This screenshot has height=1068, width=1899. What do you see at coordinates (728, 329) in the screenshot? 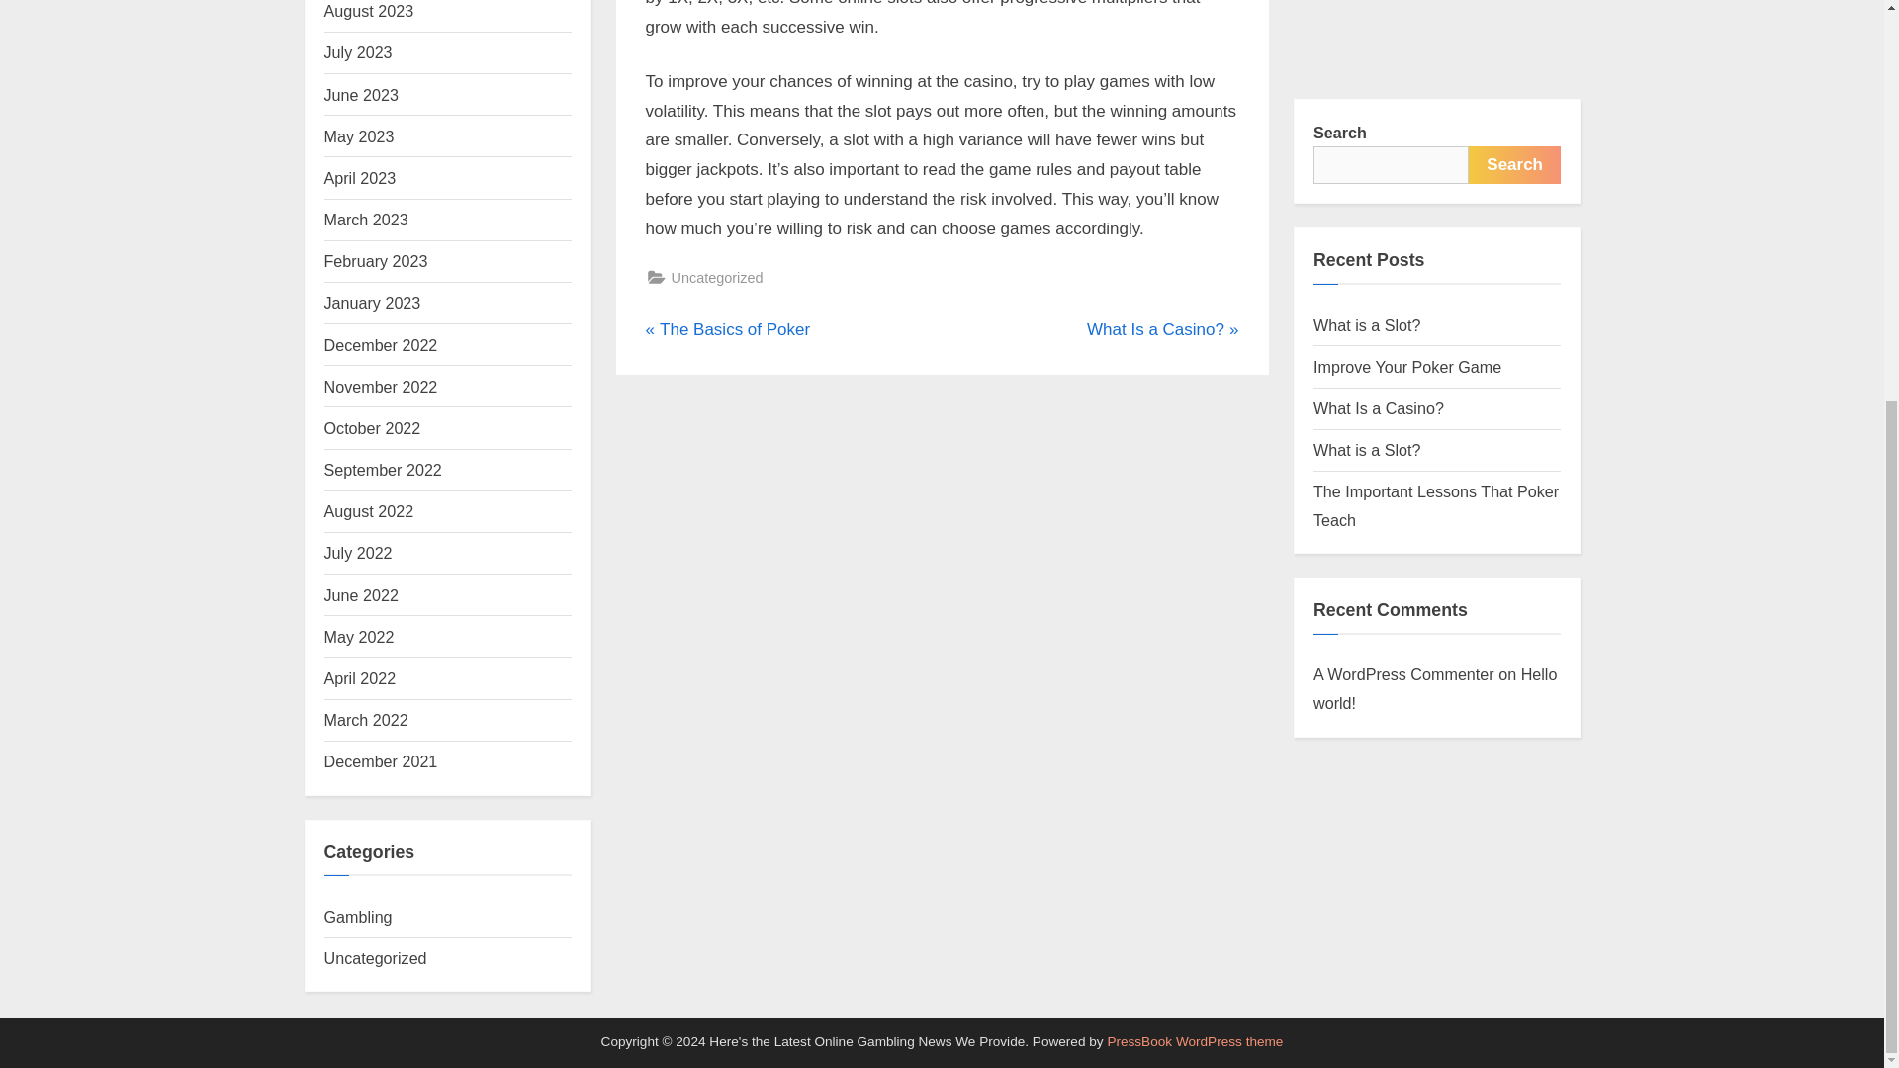
I see `March 2023` at bounding box center [728, 329].